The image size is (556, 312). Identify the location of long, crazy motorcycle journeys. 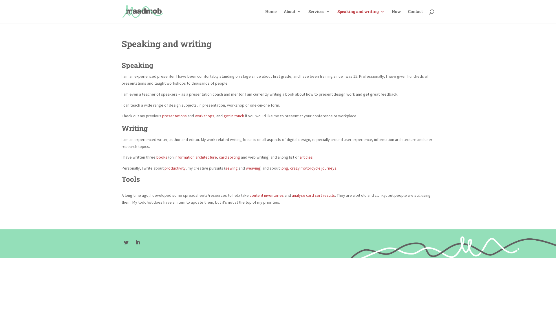
(308, 168).